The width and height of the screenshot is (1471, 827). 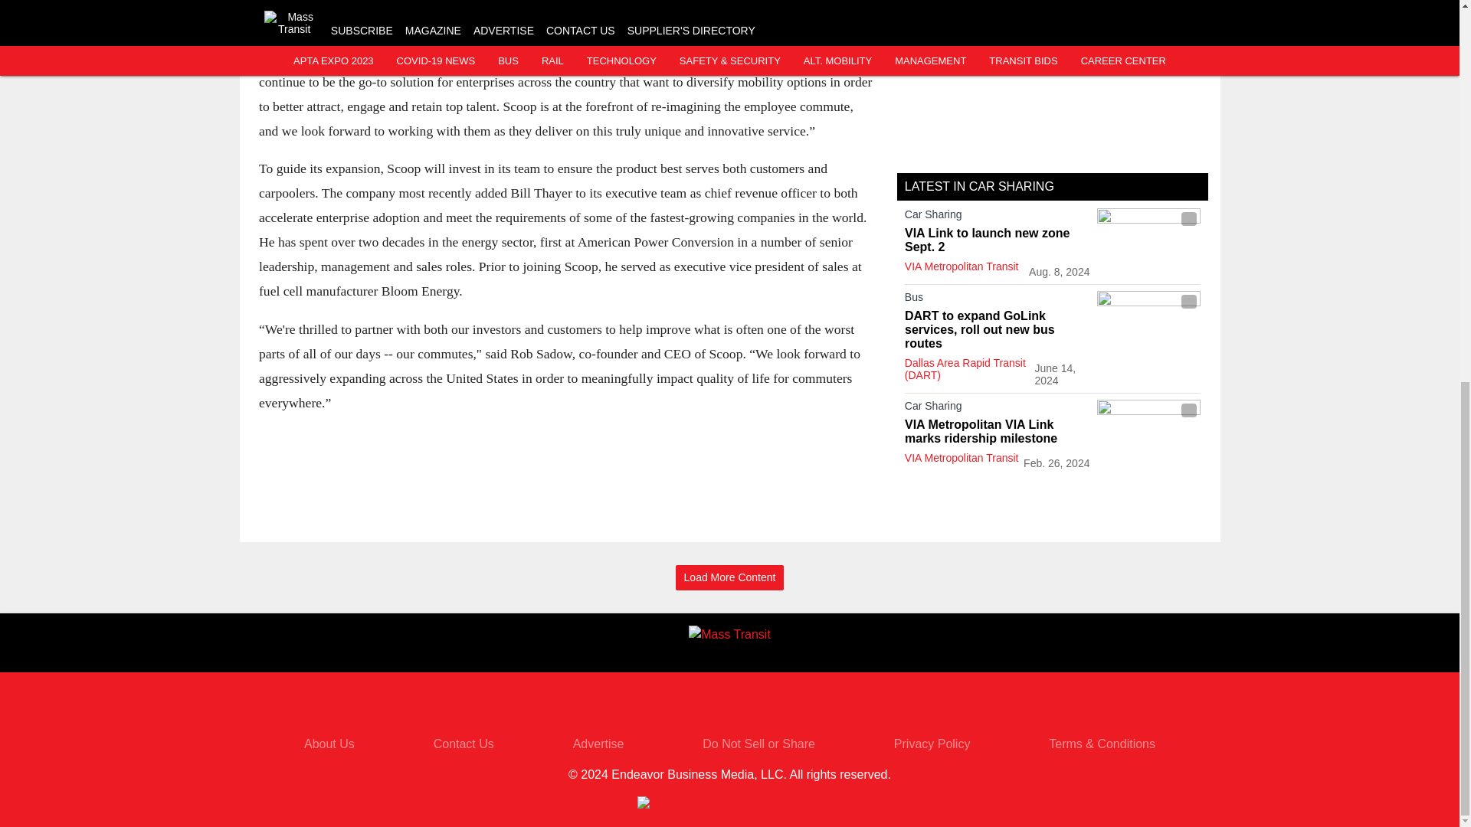 I want to click on Load More Content, so click(x=729, y=577).